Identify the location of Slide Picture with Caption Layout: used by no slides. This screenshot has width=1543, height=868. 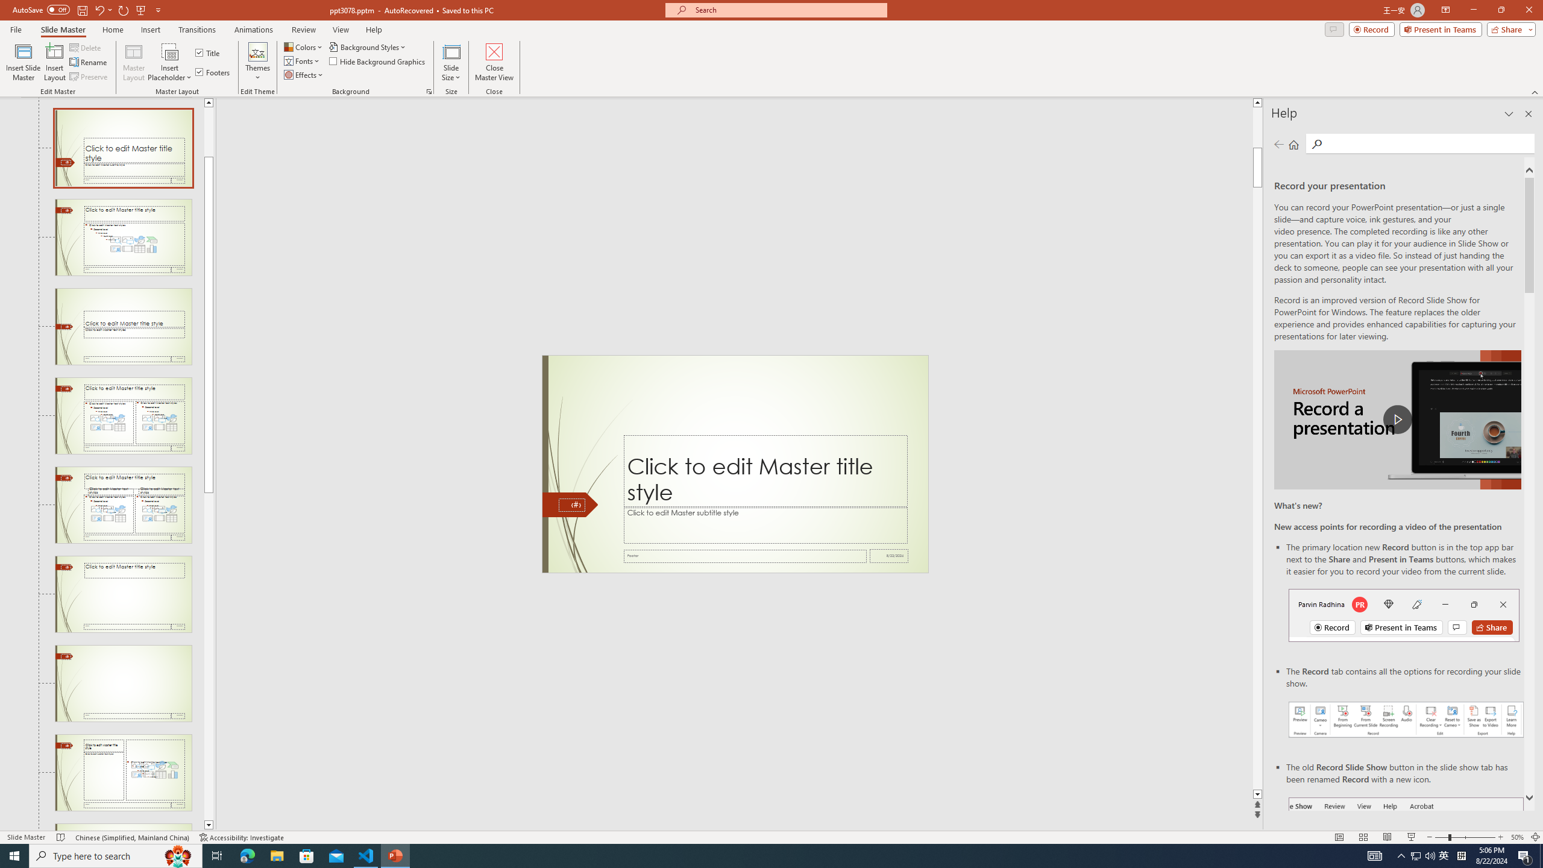
(123, 827).